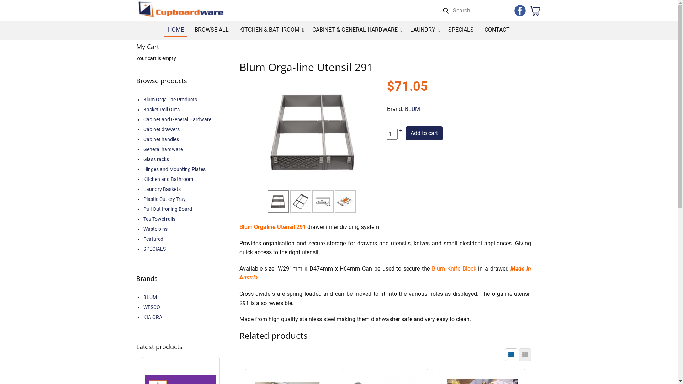 Image resolution: width=683 pixels, height=384 pixels. I want to click on SPECIALS, so click(461, 30).